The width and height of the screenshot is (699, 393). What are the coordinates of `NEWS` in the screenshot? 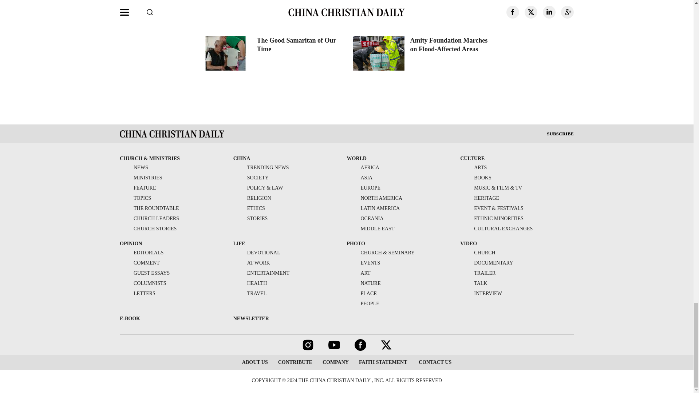 It's located at (134, 167).